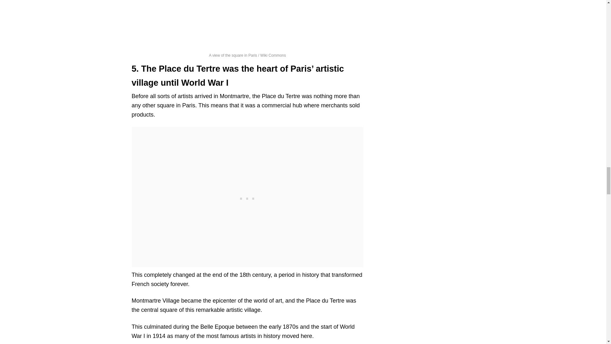 The width and height of the screenshot is (611, 344). I want to click on Top 8 Interesting Facts about the Place du Tertre 5, so click(248, 24).